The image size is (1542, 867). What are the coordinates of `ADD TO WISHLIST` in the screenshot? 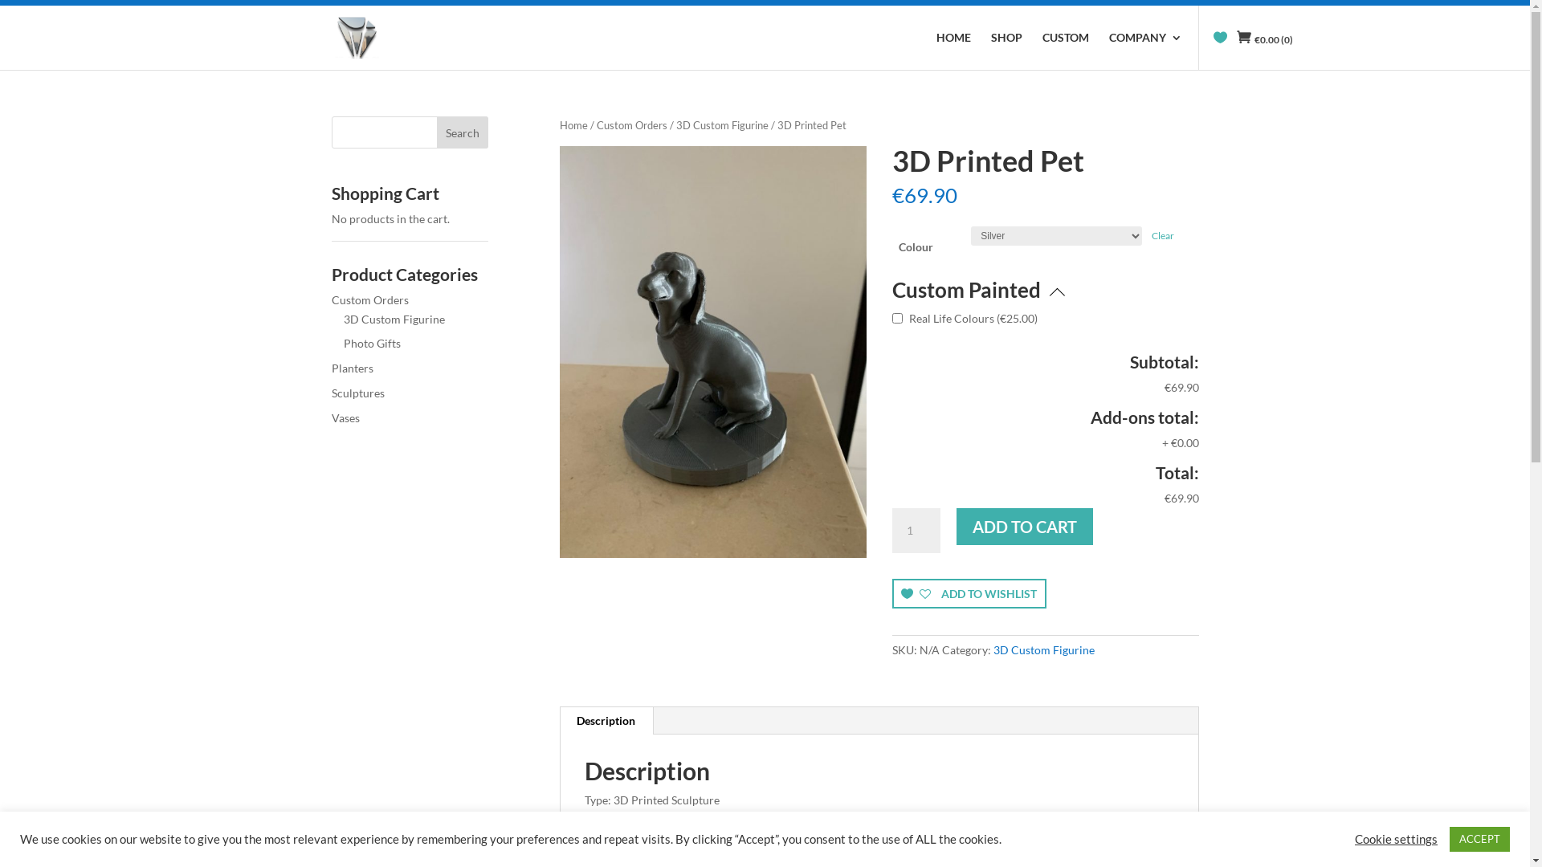 It's located at (969, 594).